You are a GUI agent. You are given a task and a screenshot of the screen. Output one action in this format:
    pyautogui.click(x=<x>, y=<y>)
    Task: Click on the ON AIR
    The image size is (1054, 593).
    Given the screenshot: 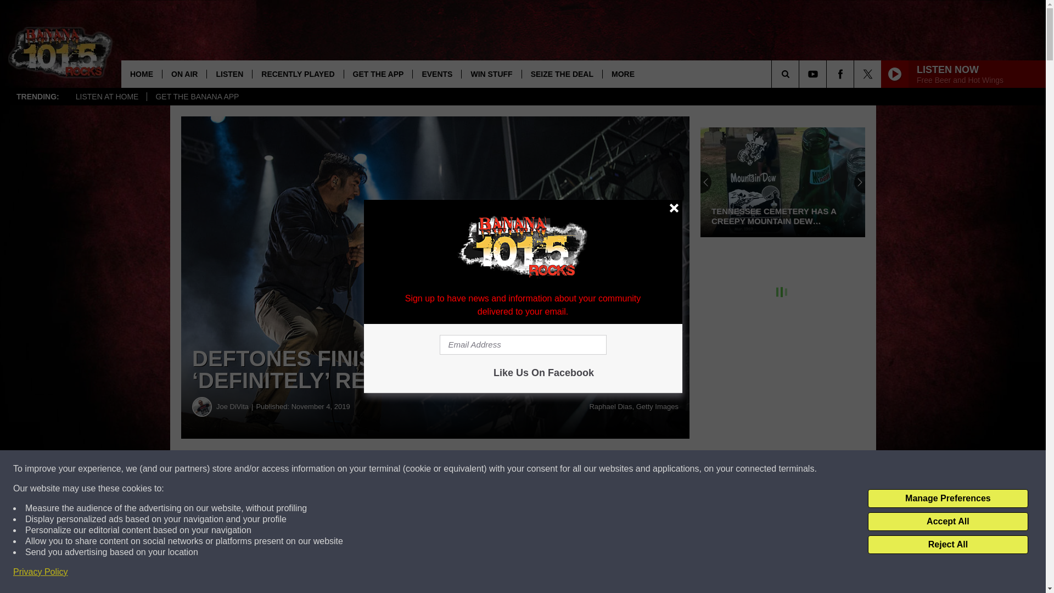 What is the action you would take?
    pyautogui.click(x=184, y=74)
    